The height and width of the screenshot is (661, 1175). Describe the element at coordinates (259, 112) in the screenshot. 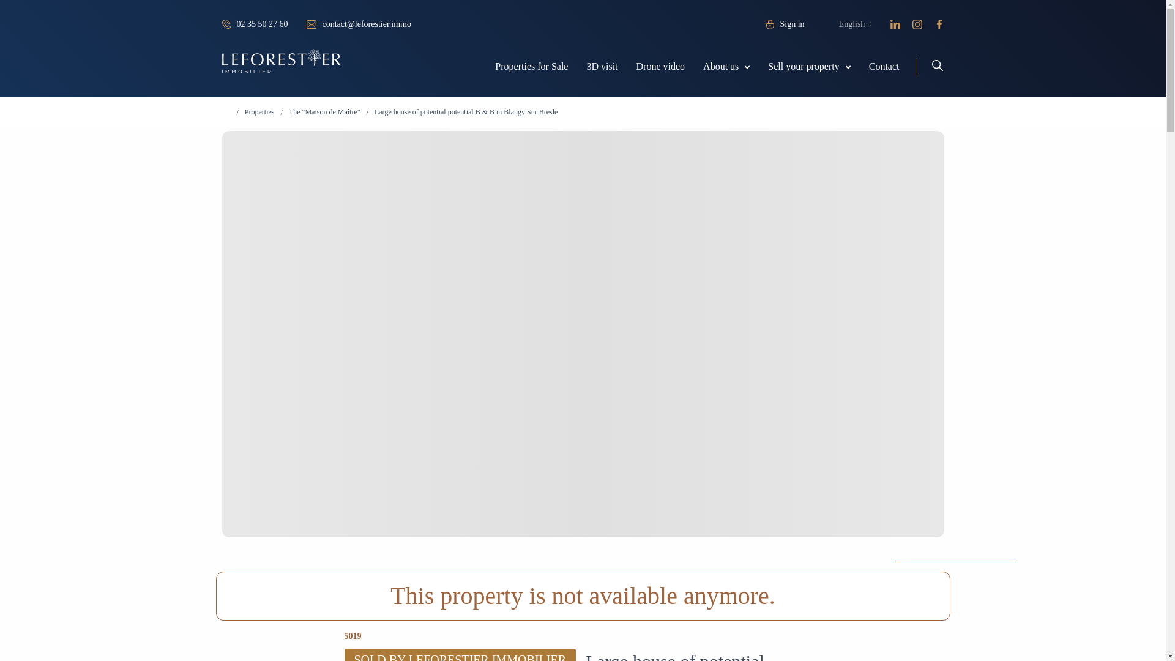

I see `Properties` at that location.